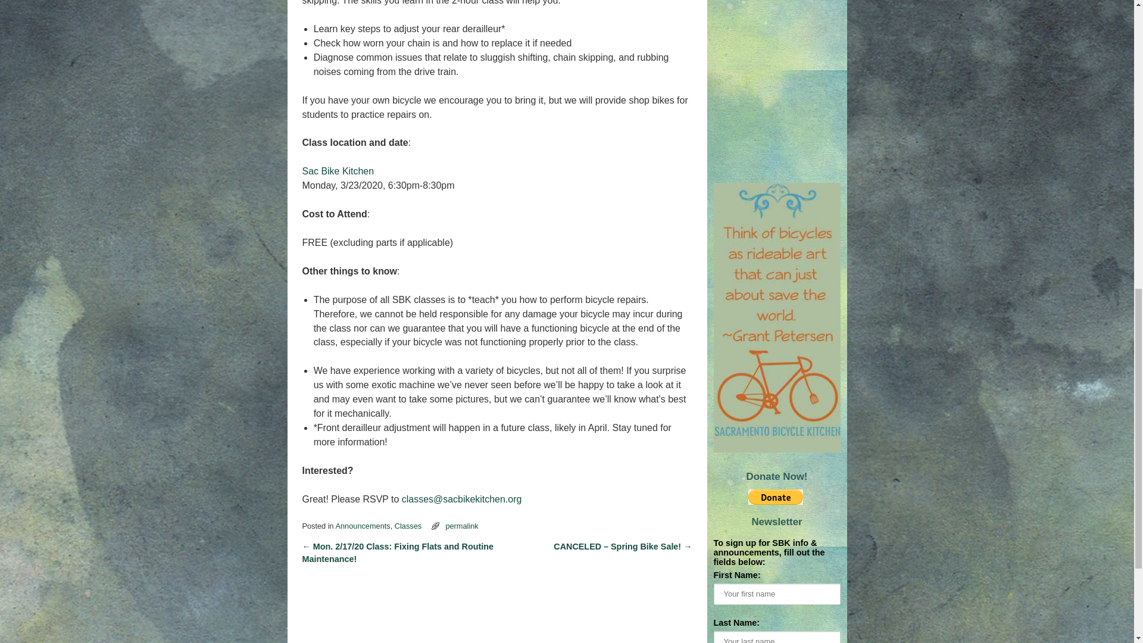  Describe the element at coordinates (408, 526) in the screenshot. I see `Classes` at that location.